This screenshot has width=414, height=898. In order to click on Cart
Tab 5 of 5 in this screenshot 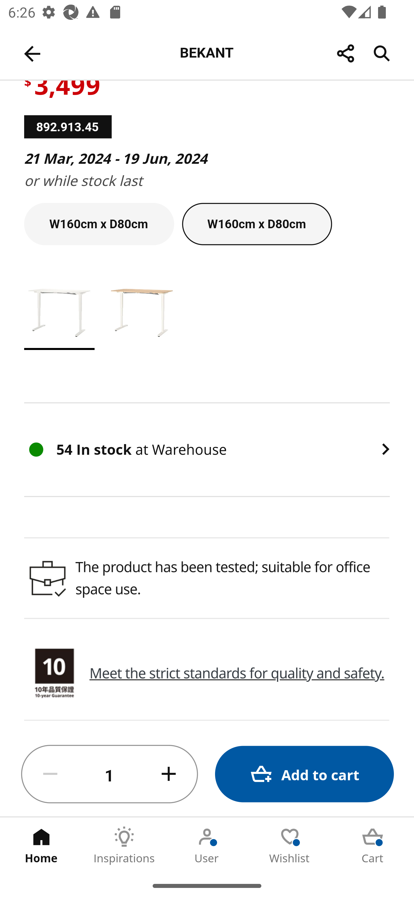, I will do `click(373, 845)`.